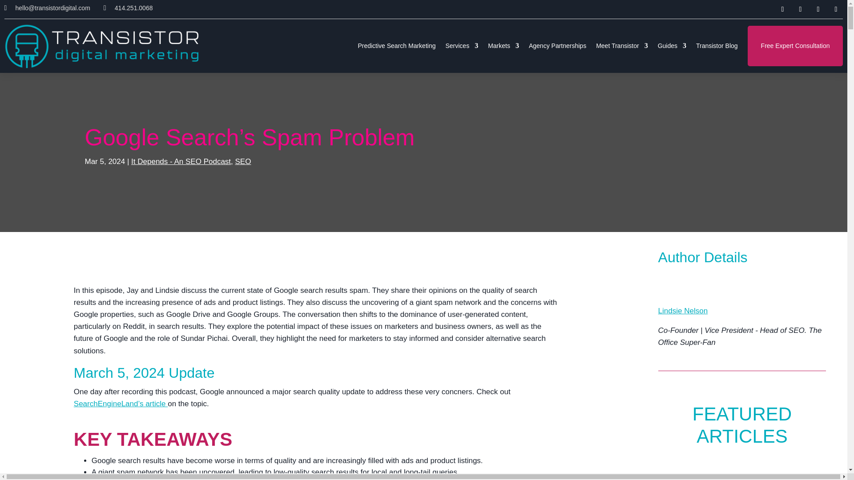  Describe the element at coordinates (782, 9) in the screenshot. I see `Follow on LinkedIn` at that location.